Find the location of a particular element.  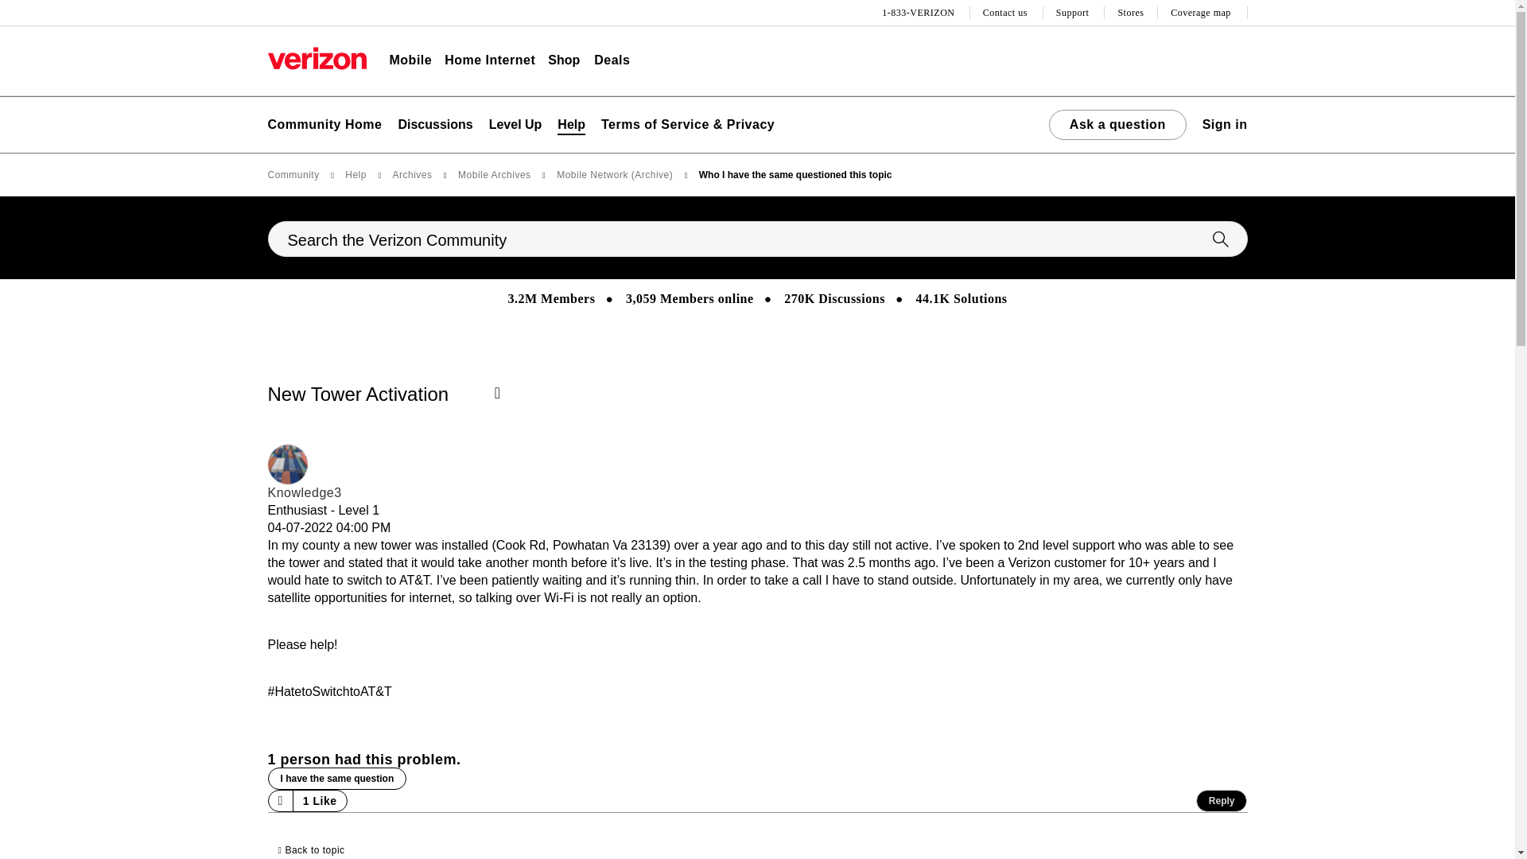

Mobile is located at coordinates (410, 60).